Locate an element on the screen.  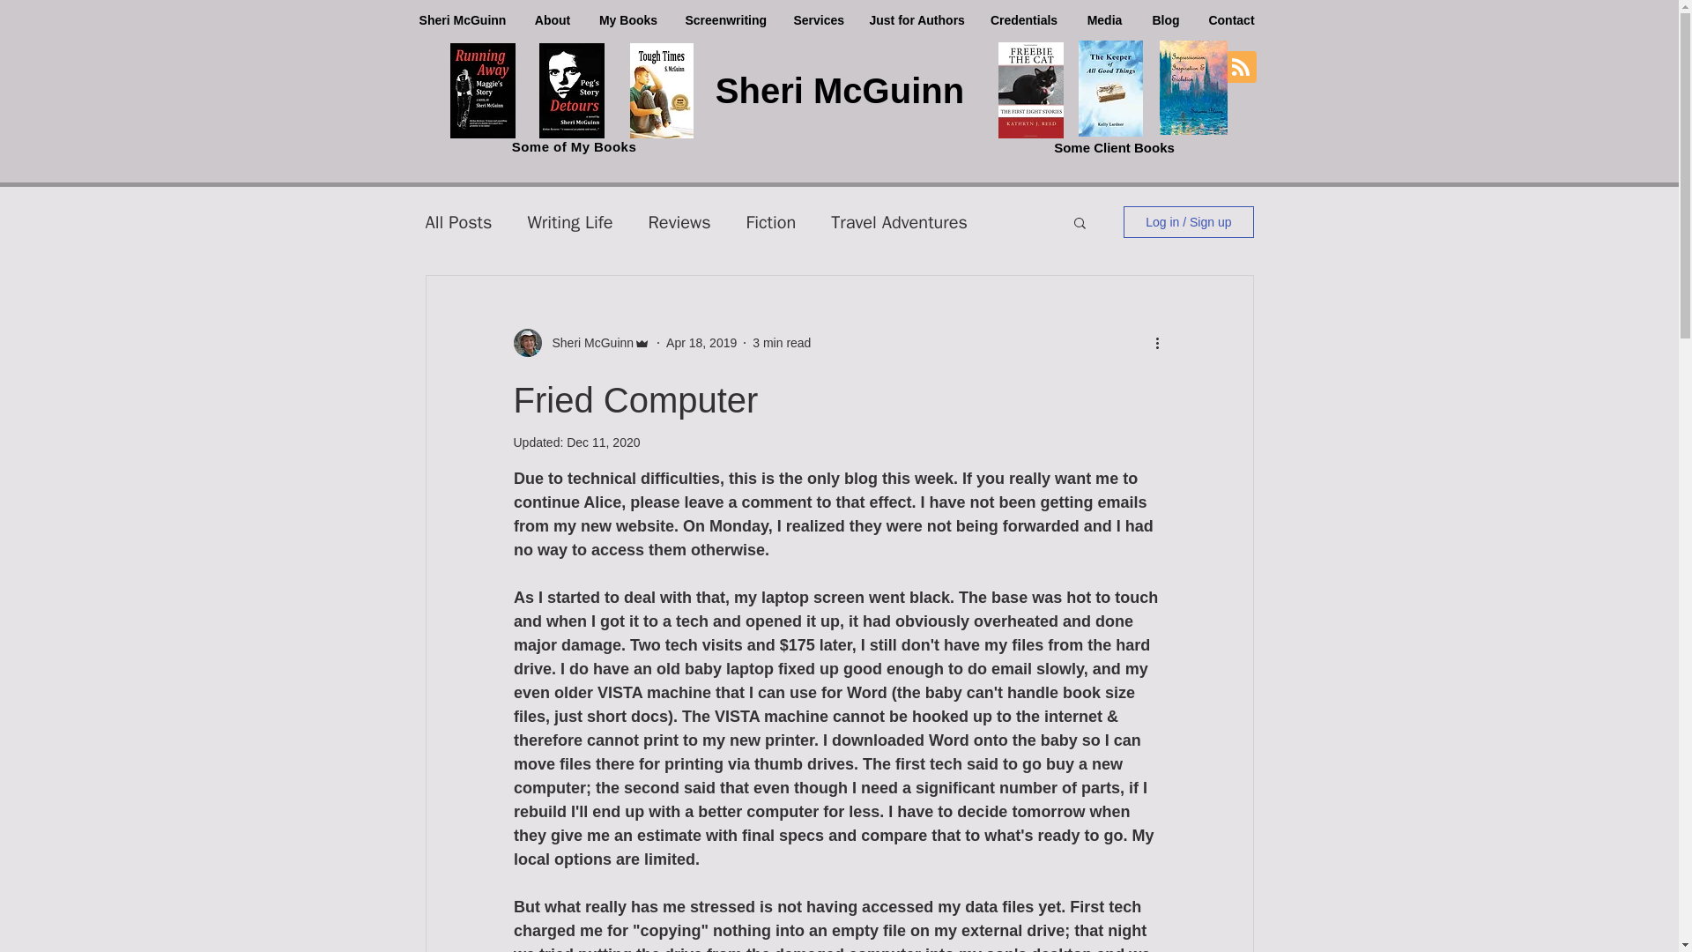
Blog is located at coordinates (1165, 21).